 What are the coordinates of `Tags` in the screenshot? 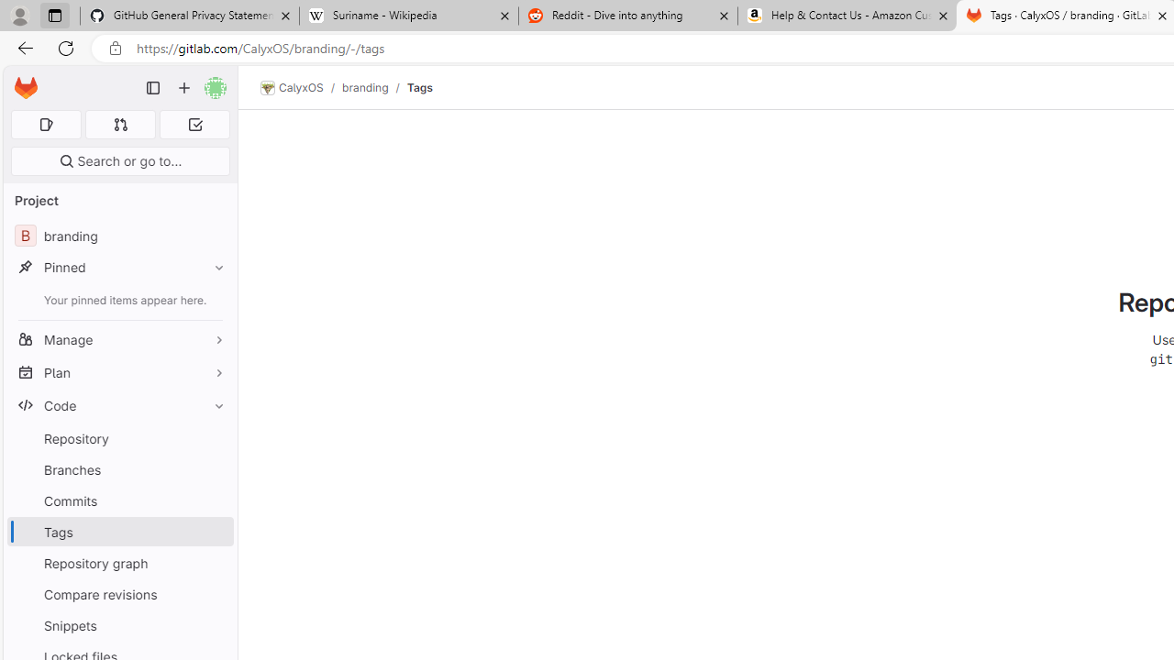 It's located at (419, 87).